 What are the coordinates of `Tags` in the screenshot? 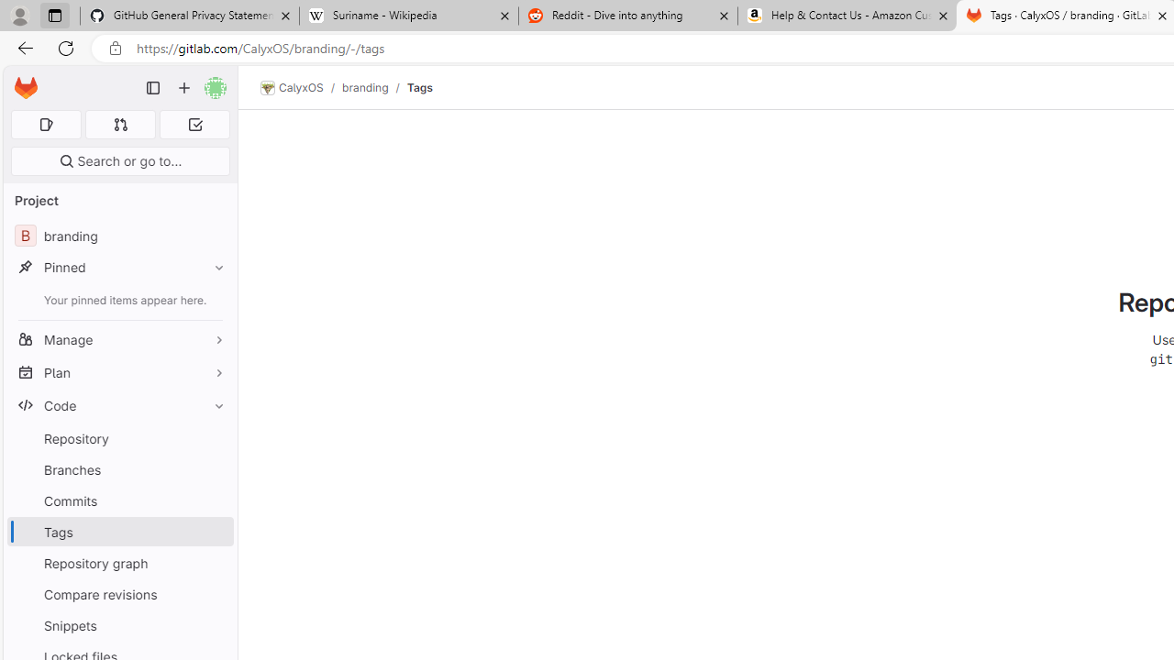 It's located at (419, 87).